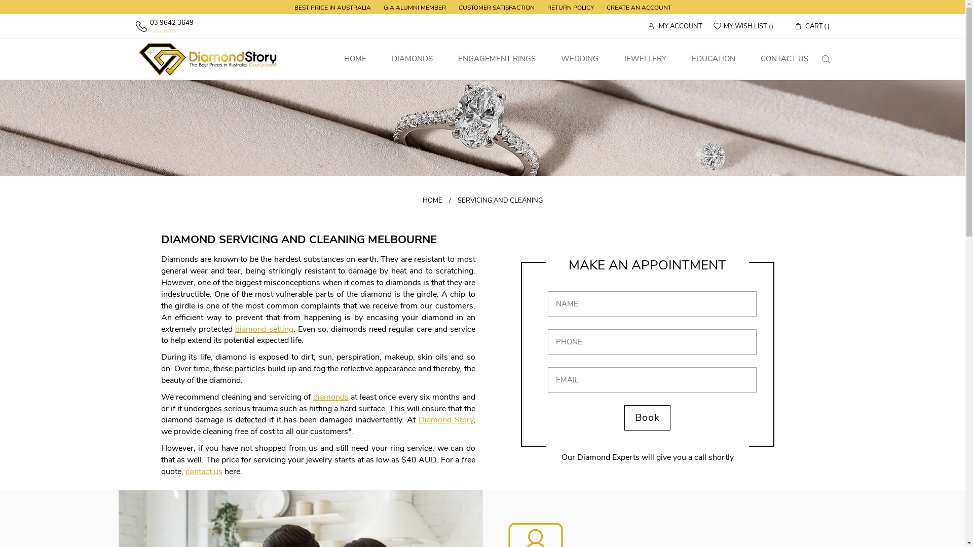 The width and height of the screenshot is (973, 547). I want to click on Skip to Content, so click(135, 3).